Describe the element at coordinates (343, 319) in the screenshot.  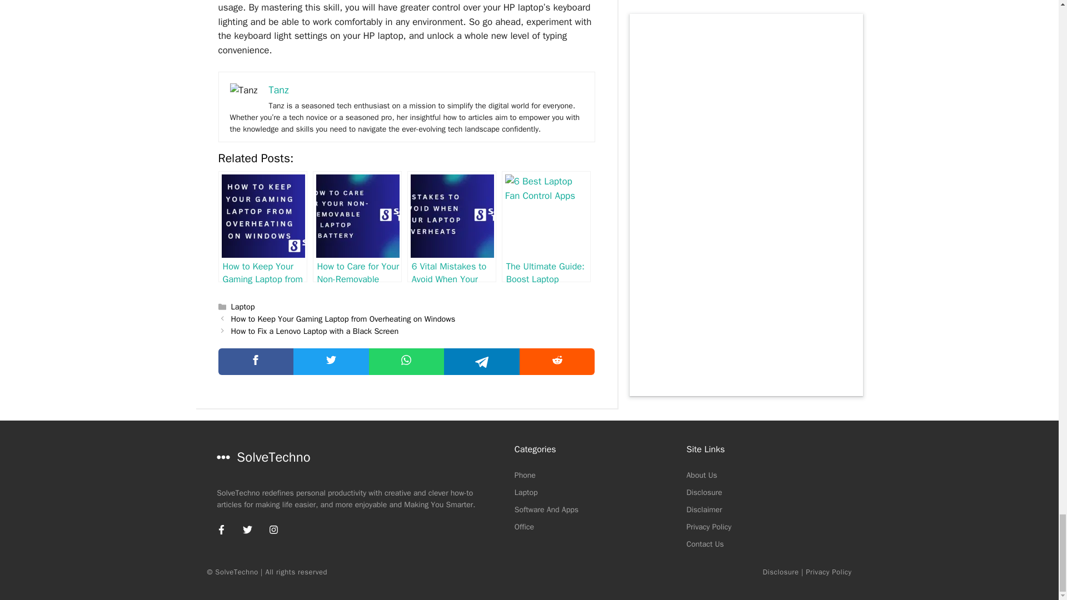
I see `How to Keep Your Gaming Laptop from Overheating on Windows` at that location.